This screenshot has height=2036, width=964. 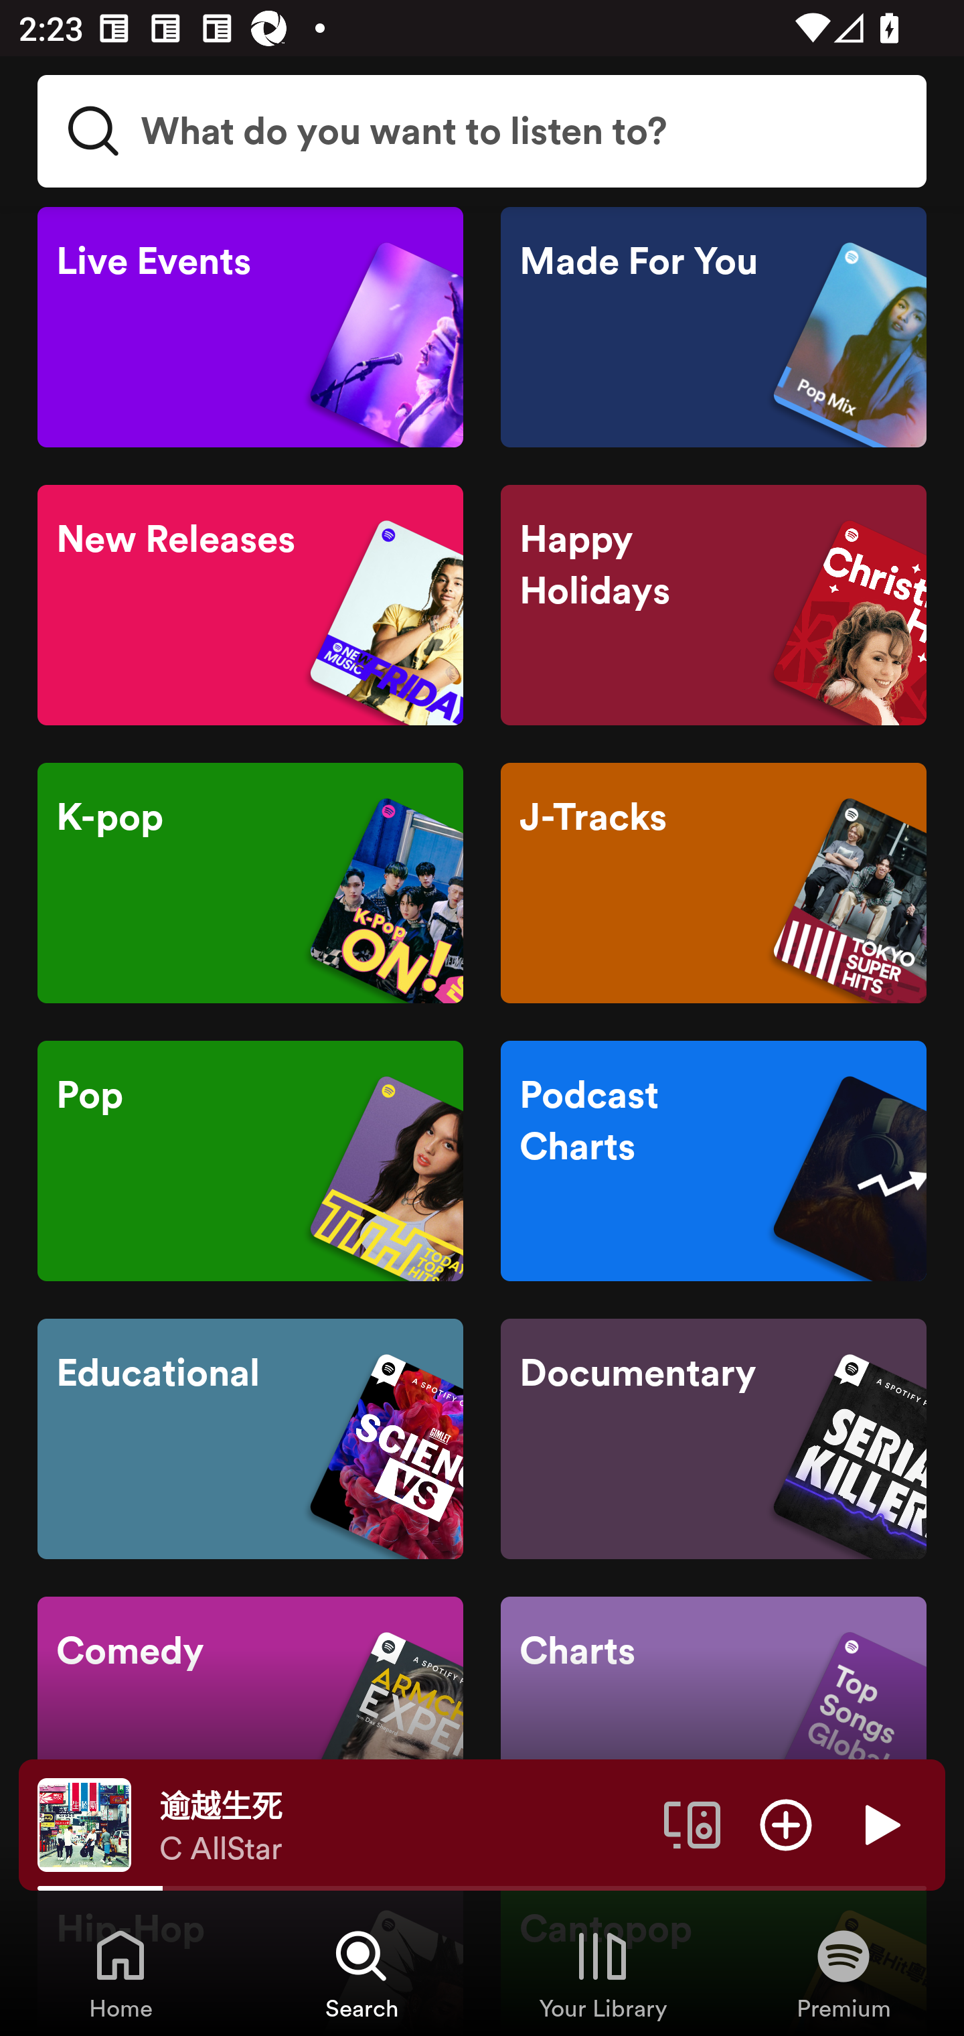 I want to click on Your Library, Tab 3 of 4 Your Library Your Library, so click(x=602, y=1973).